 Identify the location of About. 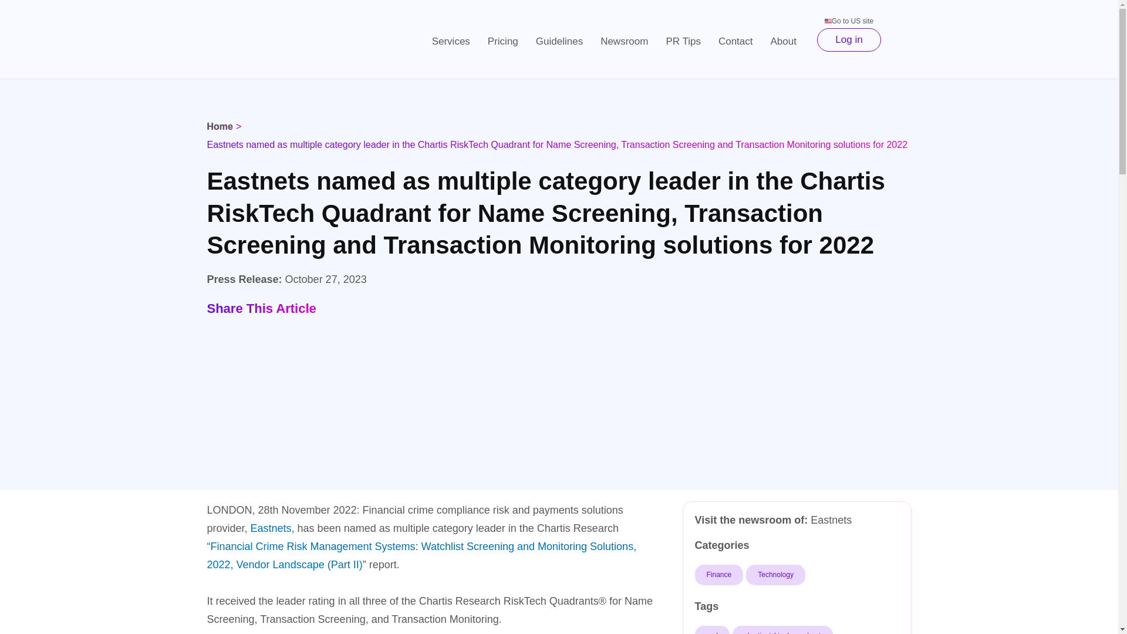
(783, 41).